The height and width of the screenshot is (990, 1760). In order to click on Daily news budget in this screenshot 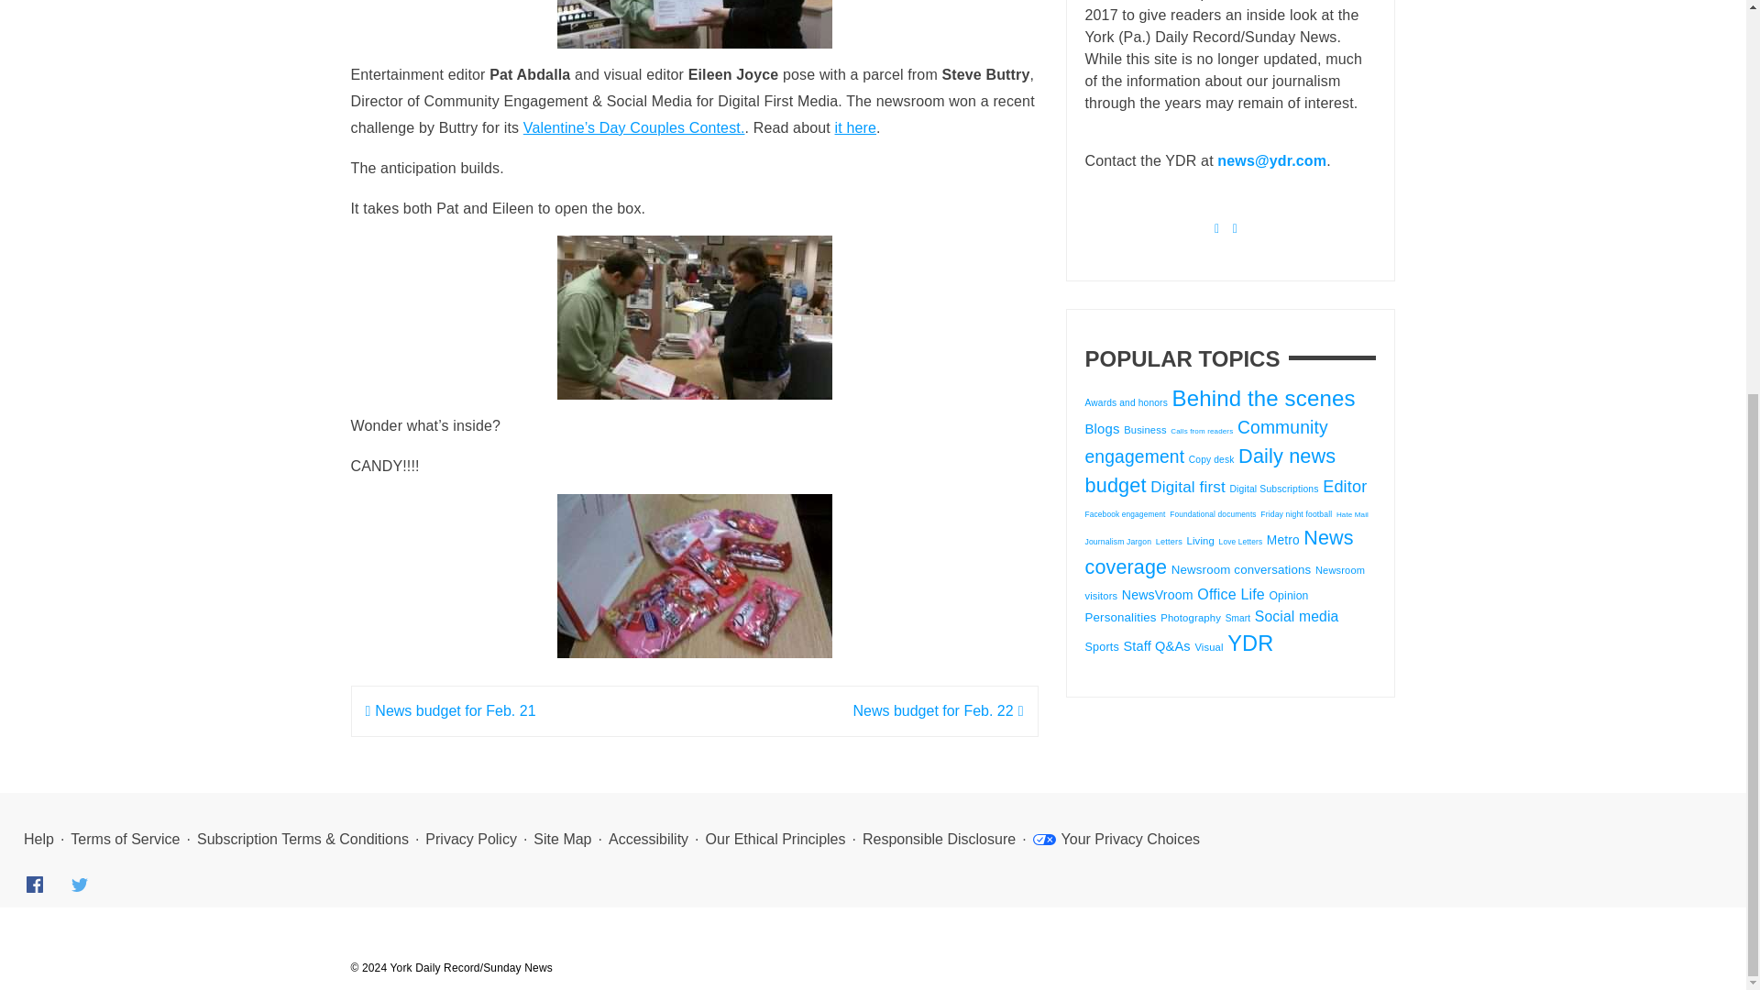, I will do `click(1210, 471)`.